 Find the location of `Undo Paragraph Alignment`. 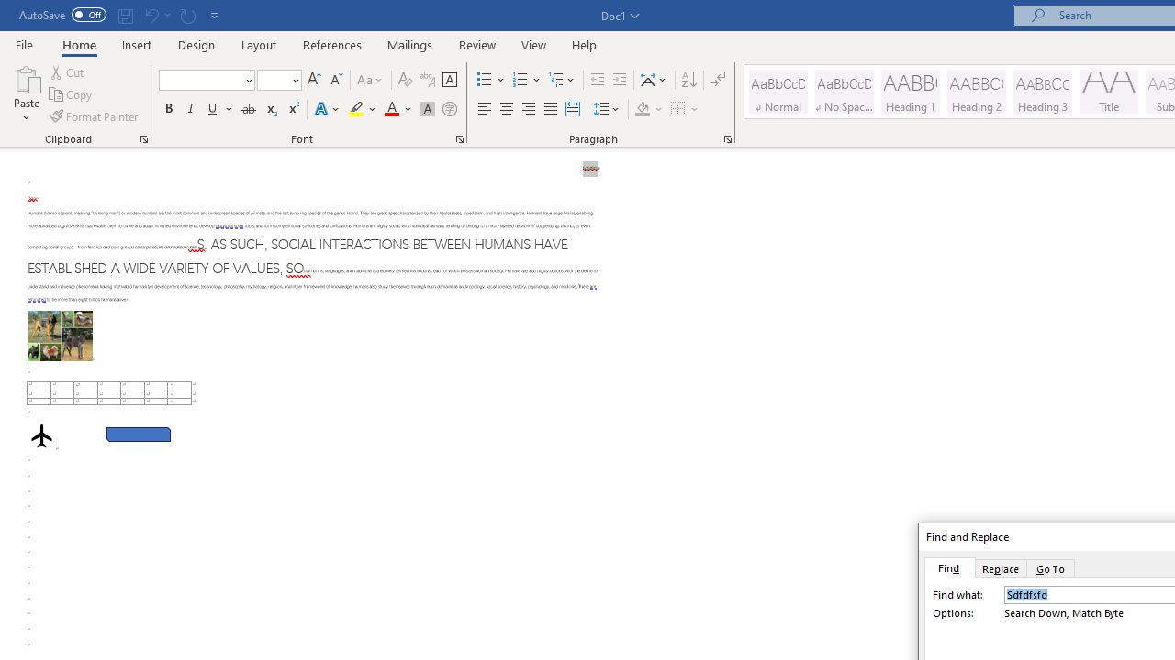

Undo Paragraph Alignment is located at coordinates (151, 15).